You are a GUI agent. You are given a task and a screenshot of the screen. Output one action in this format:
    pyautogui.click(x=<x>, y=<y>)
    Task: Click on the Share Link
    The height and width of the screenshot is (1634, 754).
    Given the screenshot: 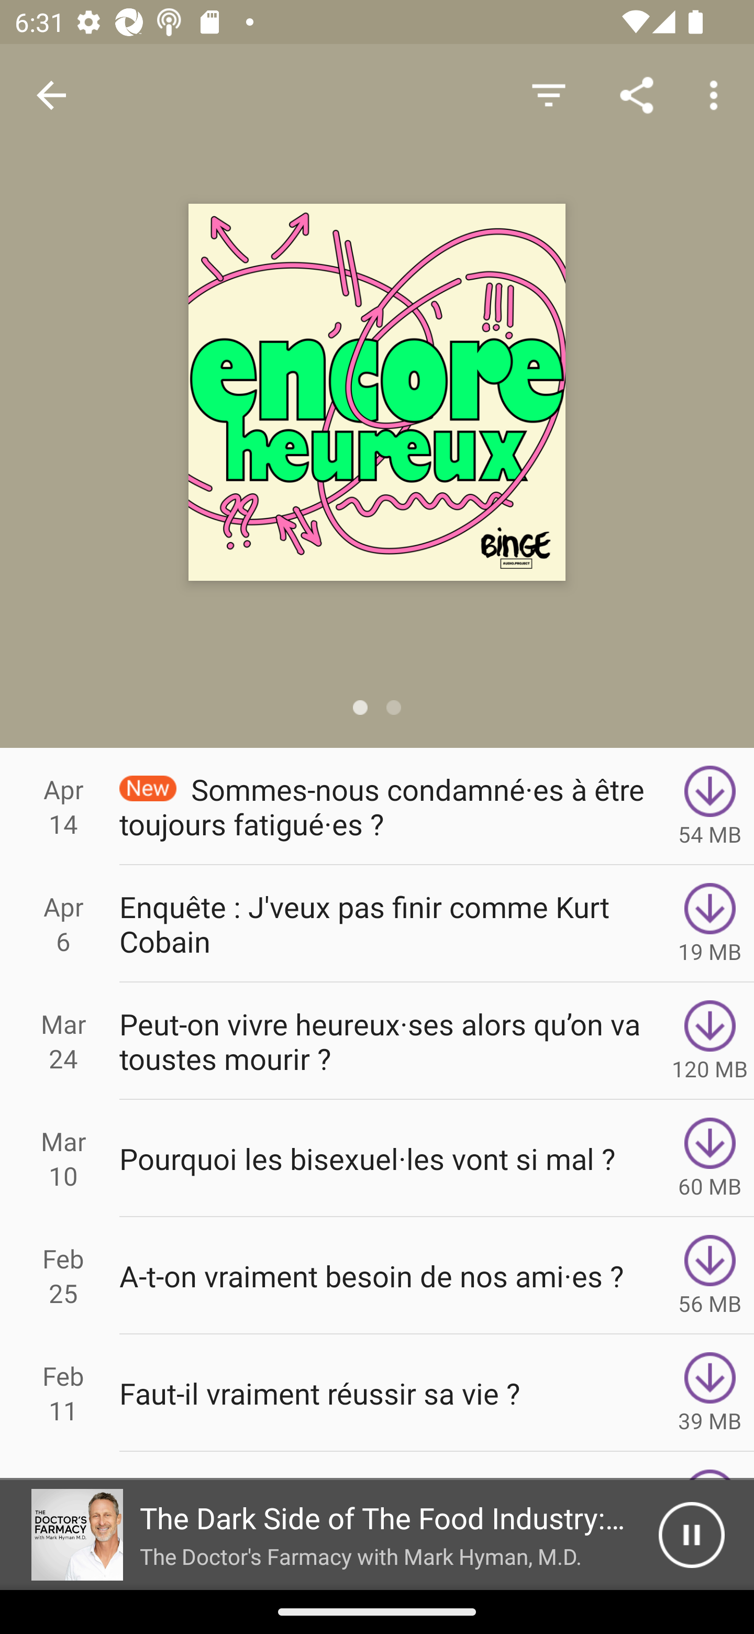 What is the action you would take?
    pyautogui.click(x=637, y=94)
    